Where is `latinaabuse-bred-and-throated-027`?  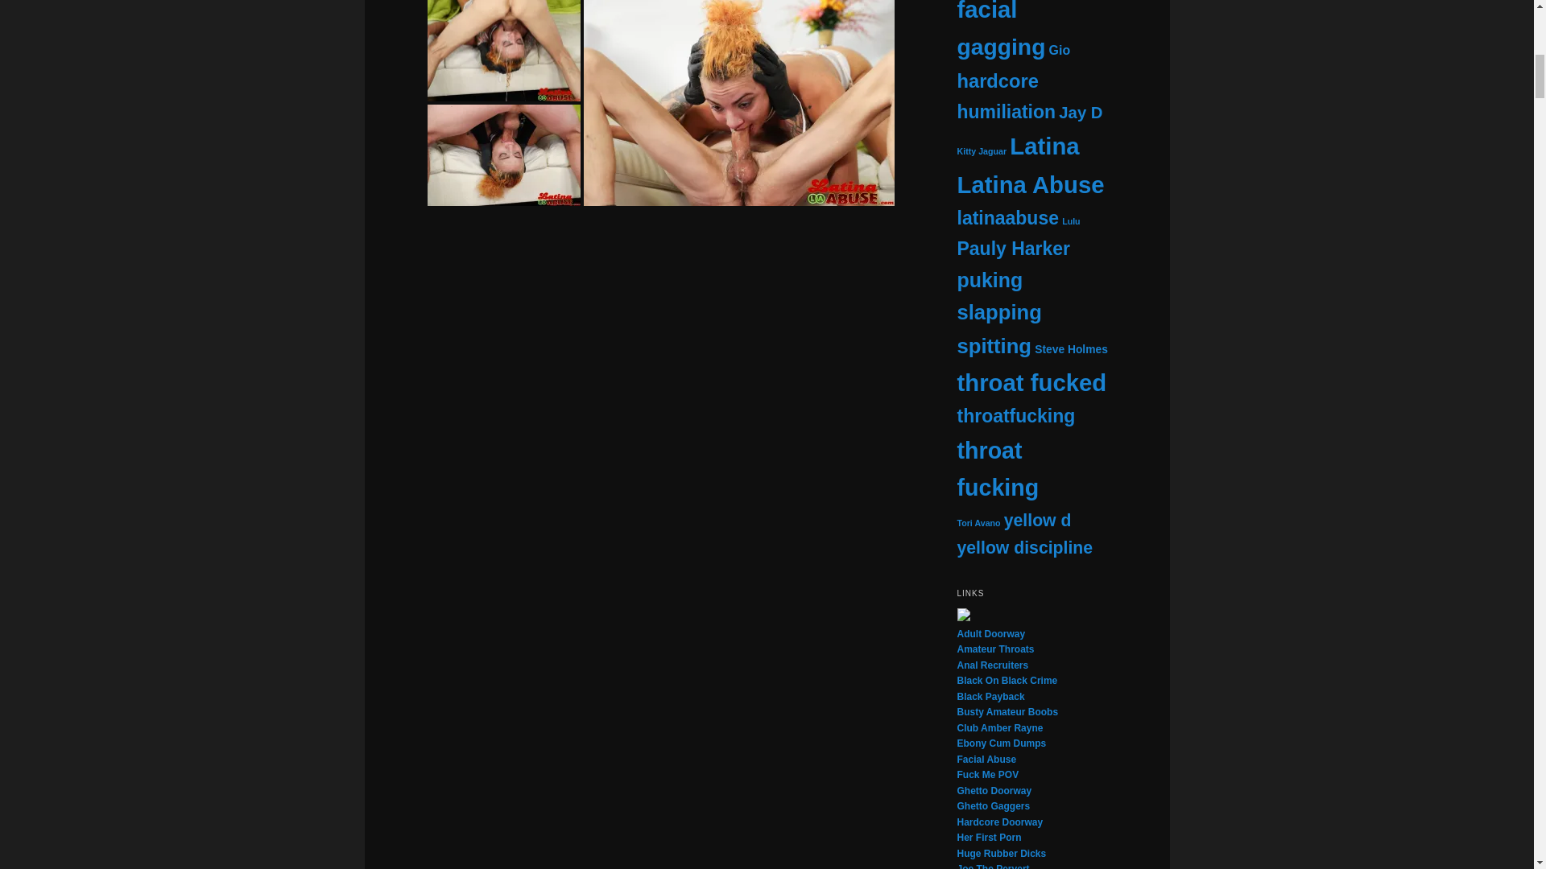
latinaabuse-bred-and-throated-027 is located at coordinates (816, 418).